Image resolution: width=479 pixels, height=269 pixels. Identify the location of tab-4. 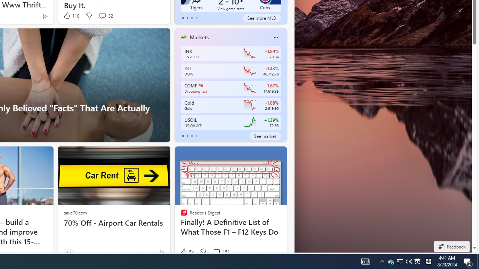
(201, 136).